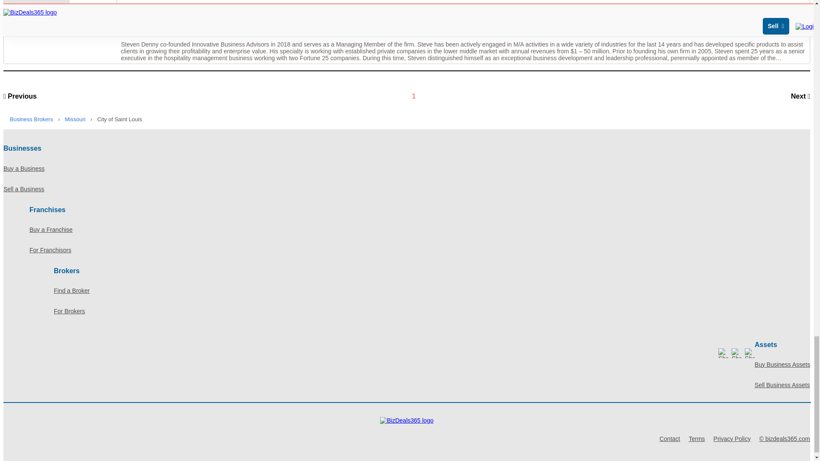  Describe the element at coordinates (75, 120) in the screenshot. I see `Missouri` at that location.